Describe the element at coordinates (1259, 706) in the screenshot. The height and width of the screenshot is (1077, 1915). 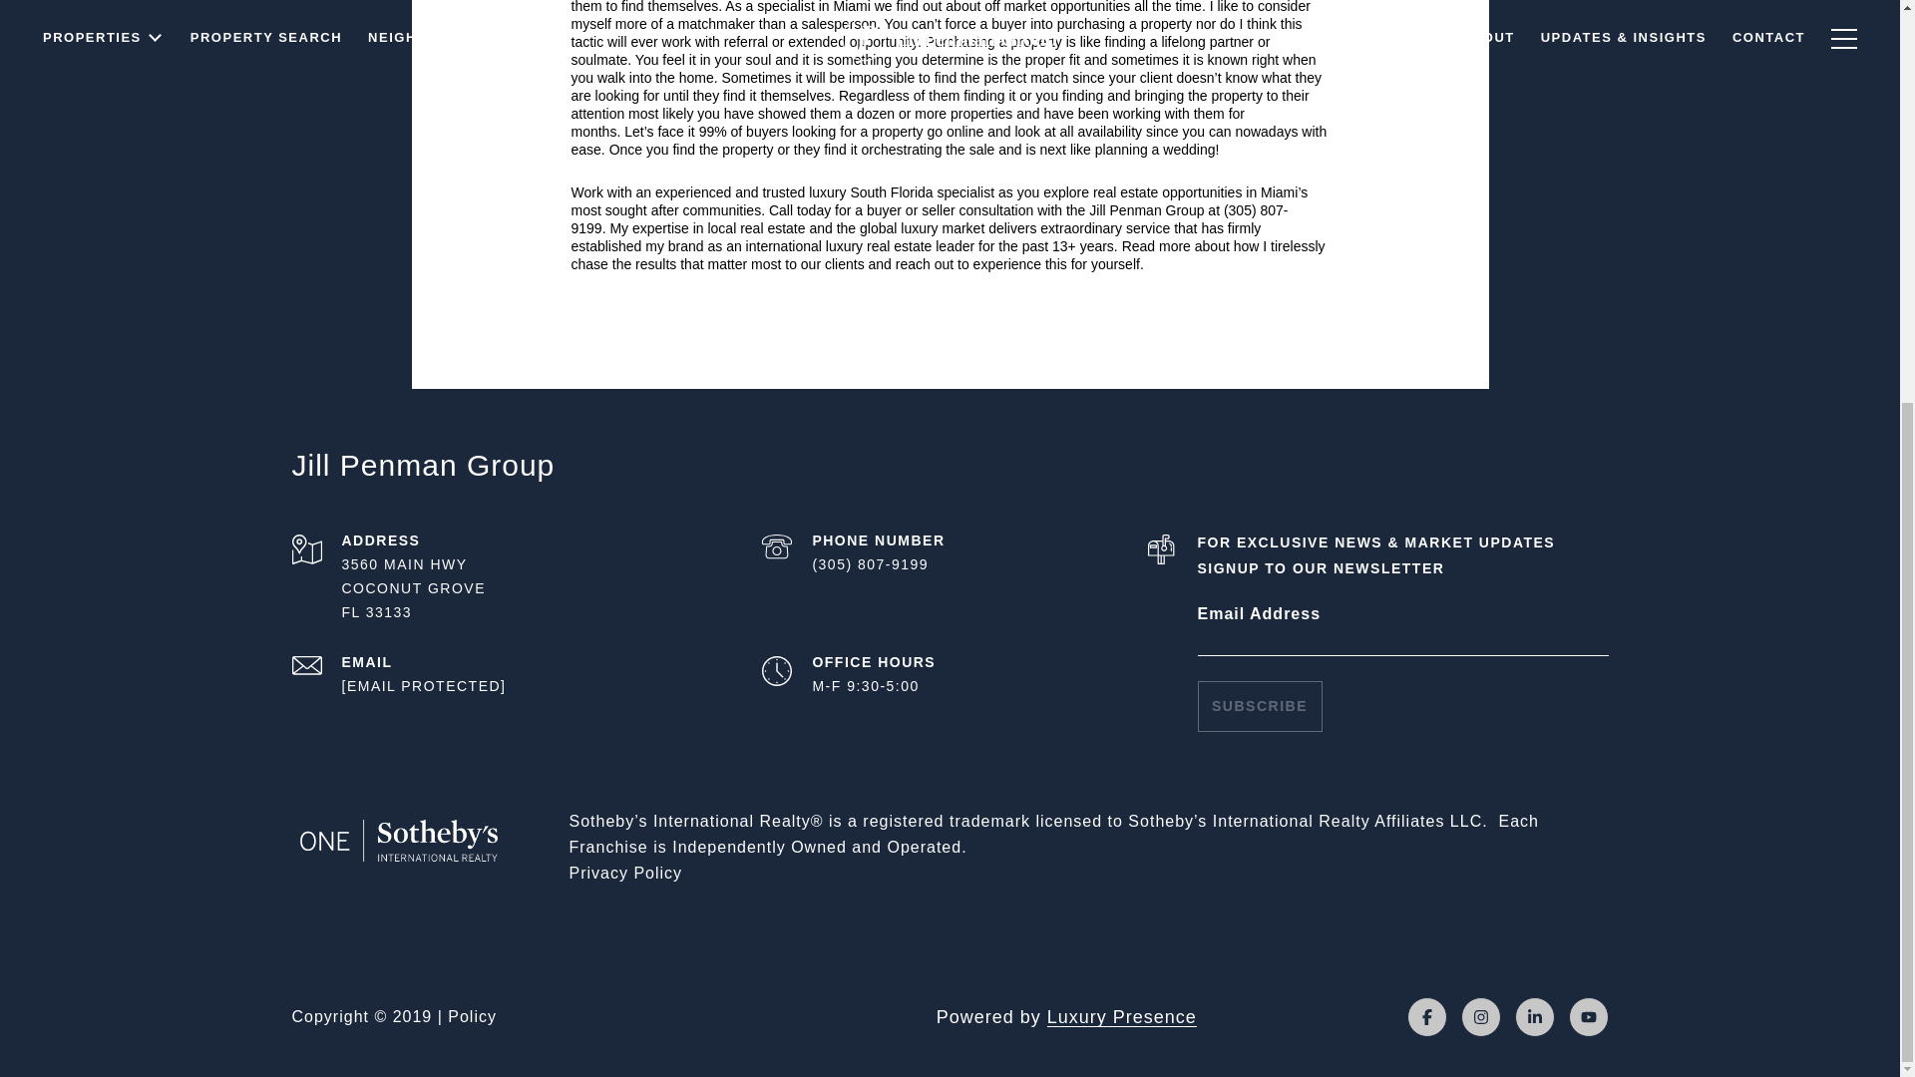
I see `SUBSCRIBE` at that location.